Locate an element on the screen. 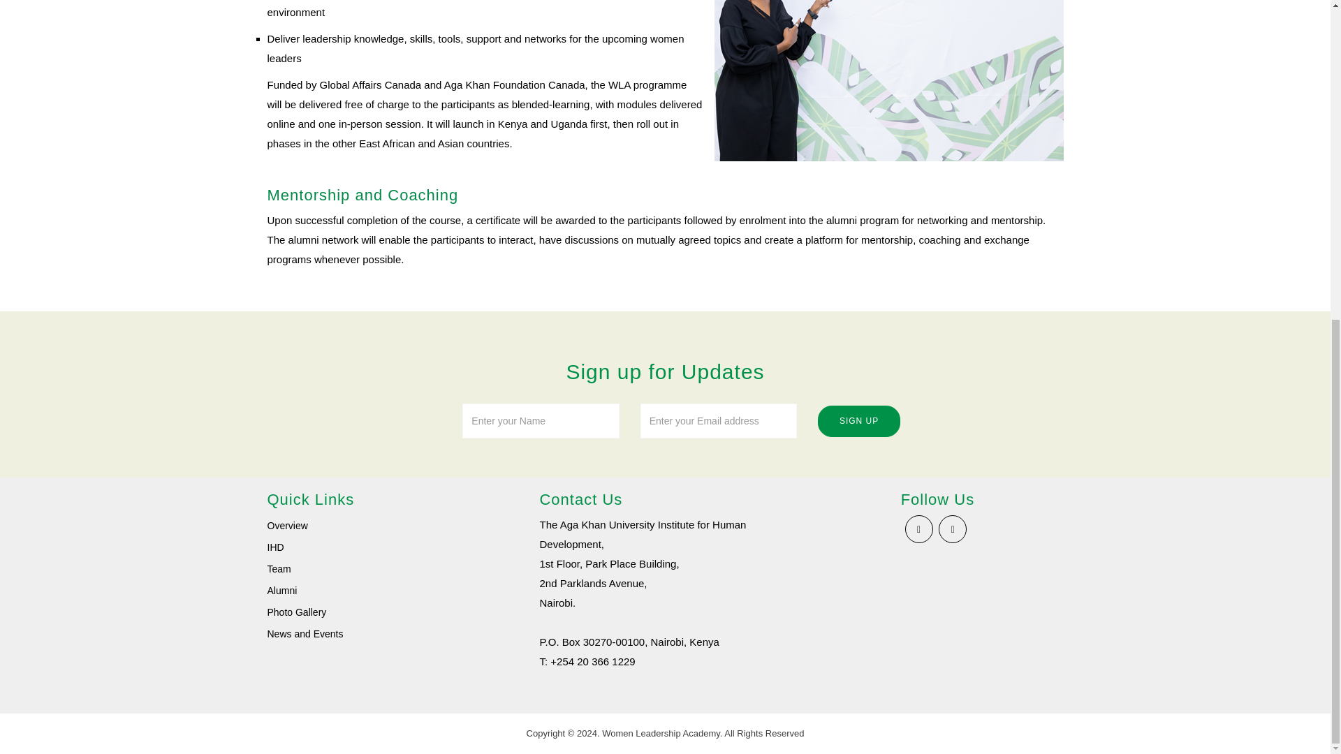 This screenshot has width=1341, height=754. Overview is located at coordinates (286, 526).